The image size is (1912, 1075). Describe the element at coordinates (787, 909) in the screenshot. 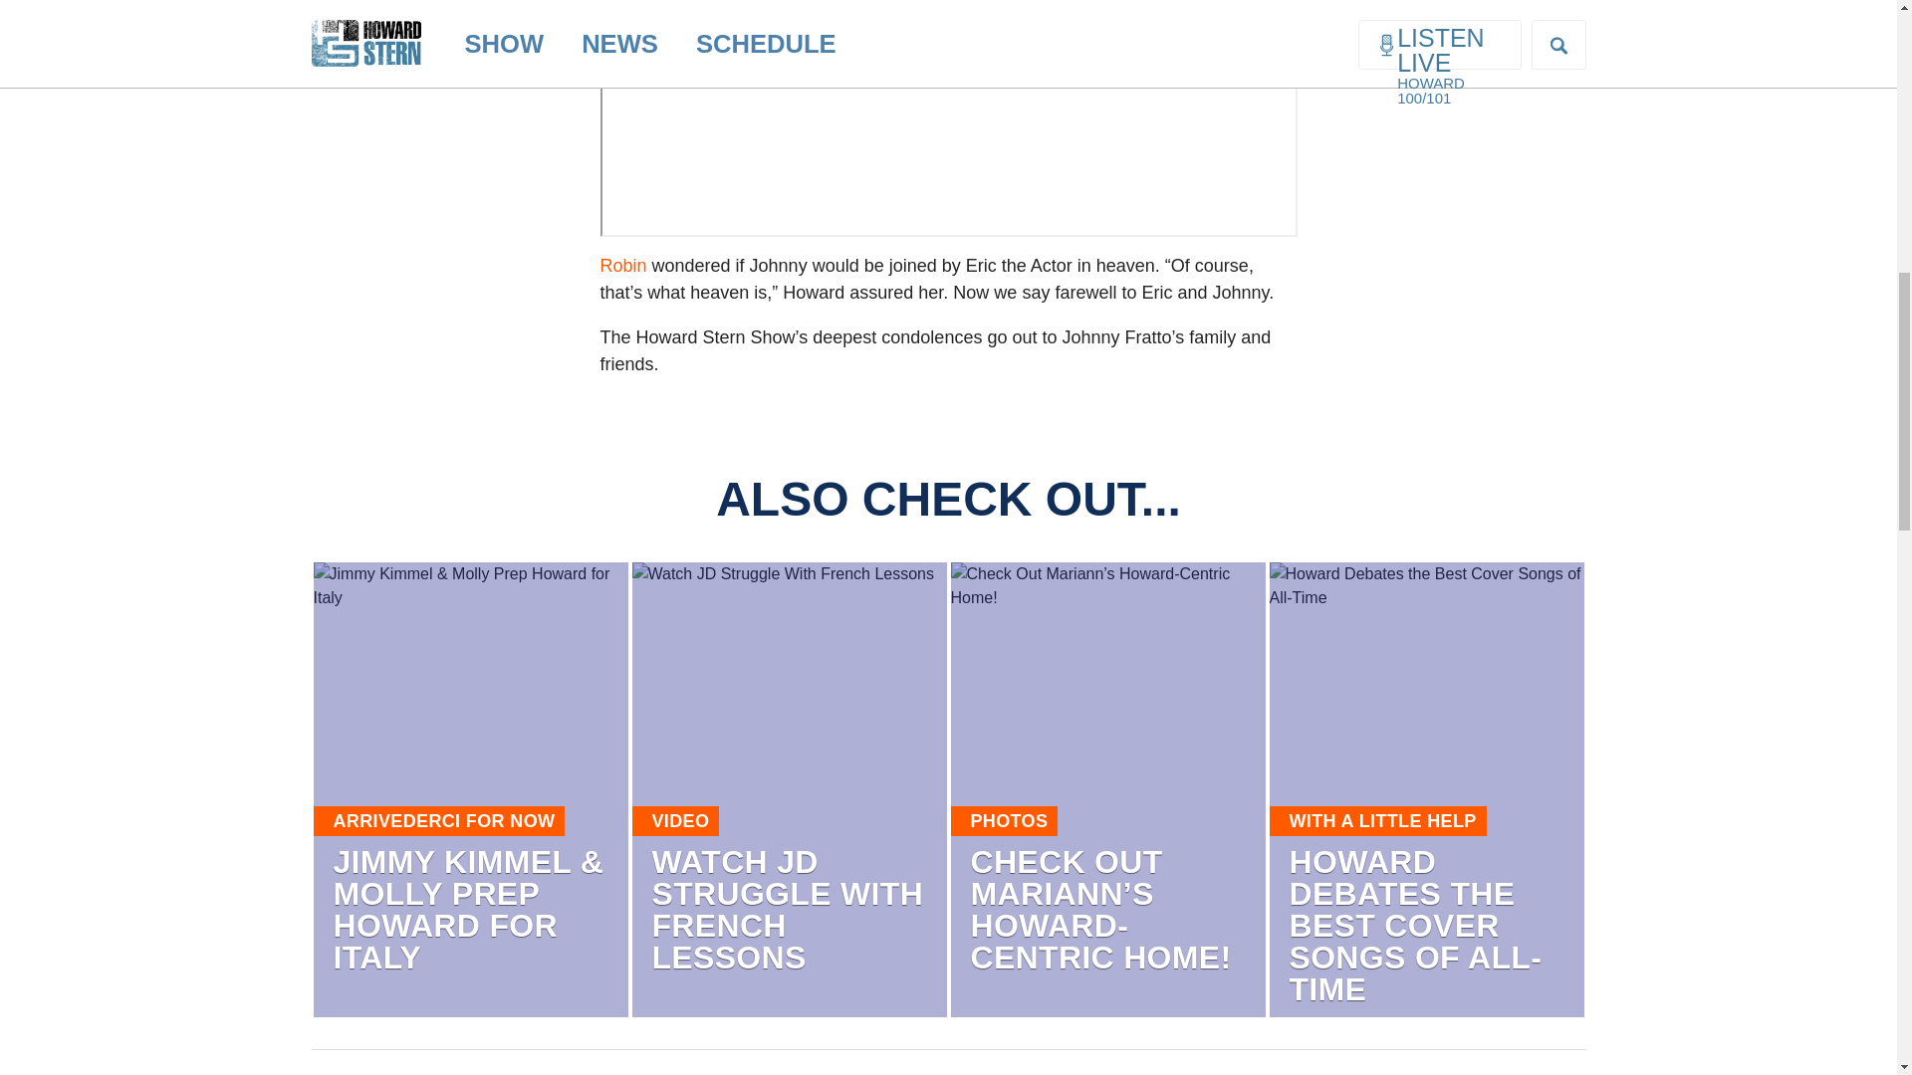

I see `WATCH JD STRUGGLE WITH FRENCH LESSONS` at that location.